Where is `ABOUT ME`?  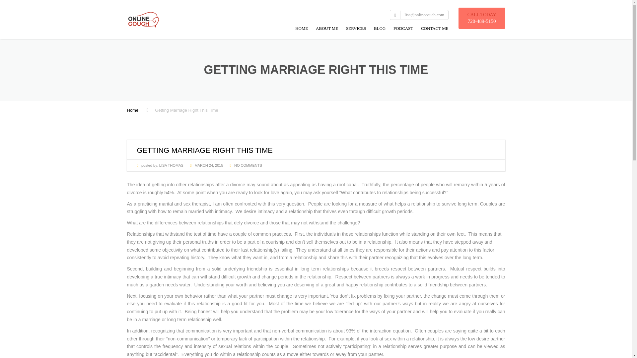 ABOUT ME is located at coordinates (327, 30).